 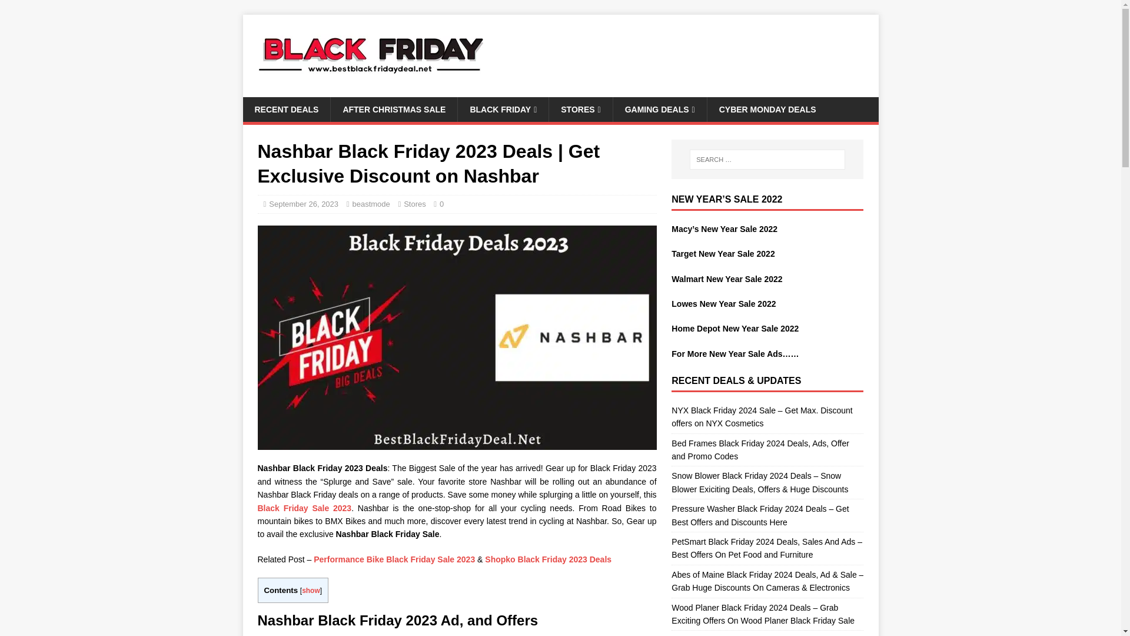 I want to click on GAMING DEALS, so click(x=659, y=110).